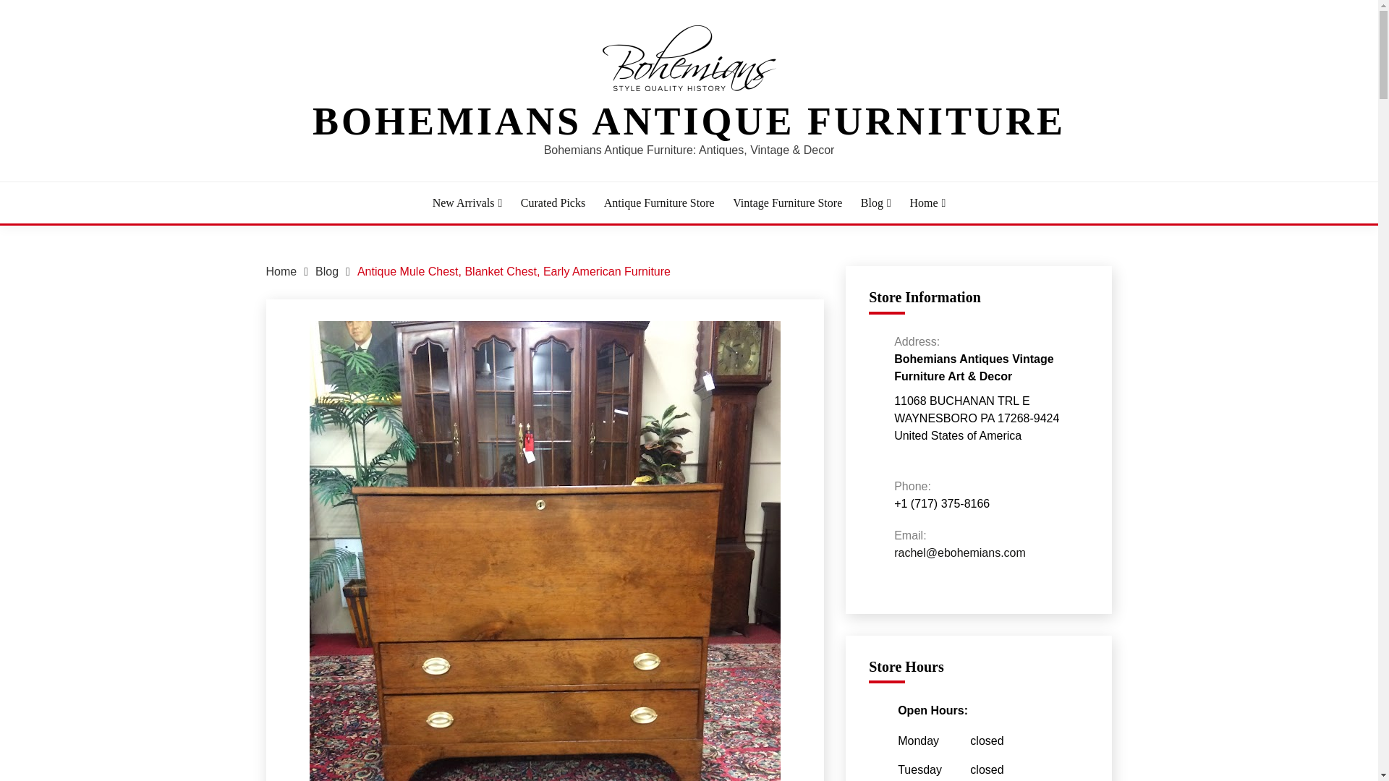  What do you see at coordinates (514, 272) in the screenshot?
I see `Antique Mule Chest, Blanket Chest, Early American Furniture` at bounding box center [514, 272].